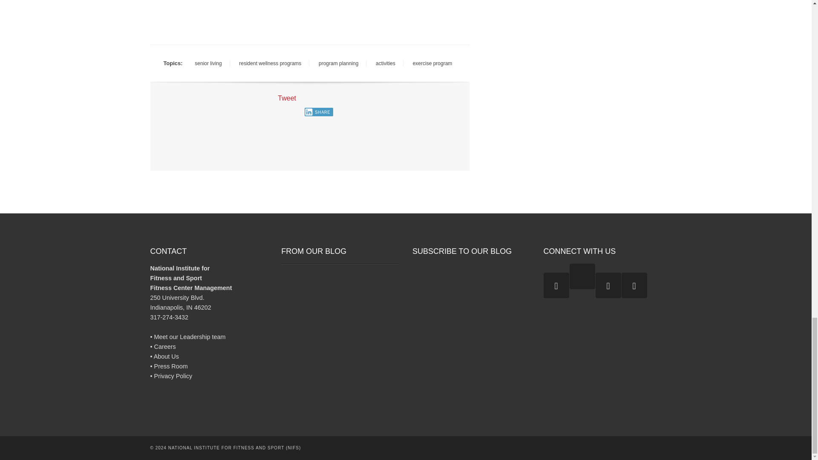 The width and height of the screenshot is (818, 460). What do you see at coordinates (208, 63) in the screenshot?
I see `senior living` at bounding box center [208, 63].